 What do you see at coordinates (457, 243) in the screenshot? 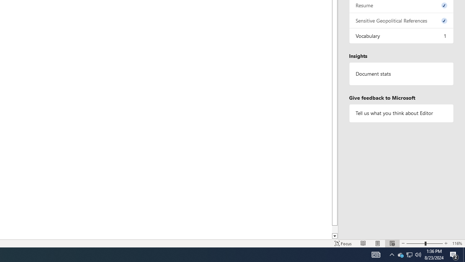
I see `Zoom 116%` at bounding box center [457, 243].